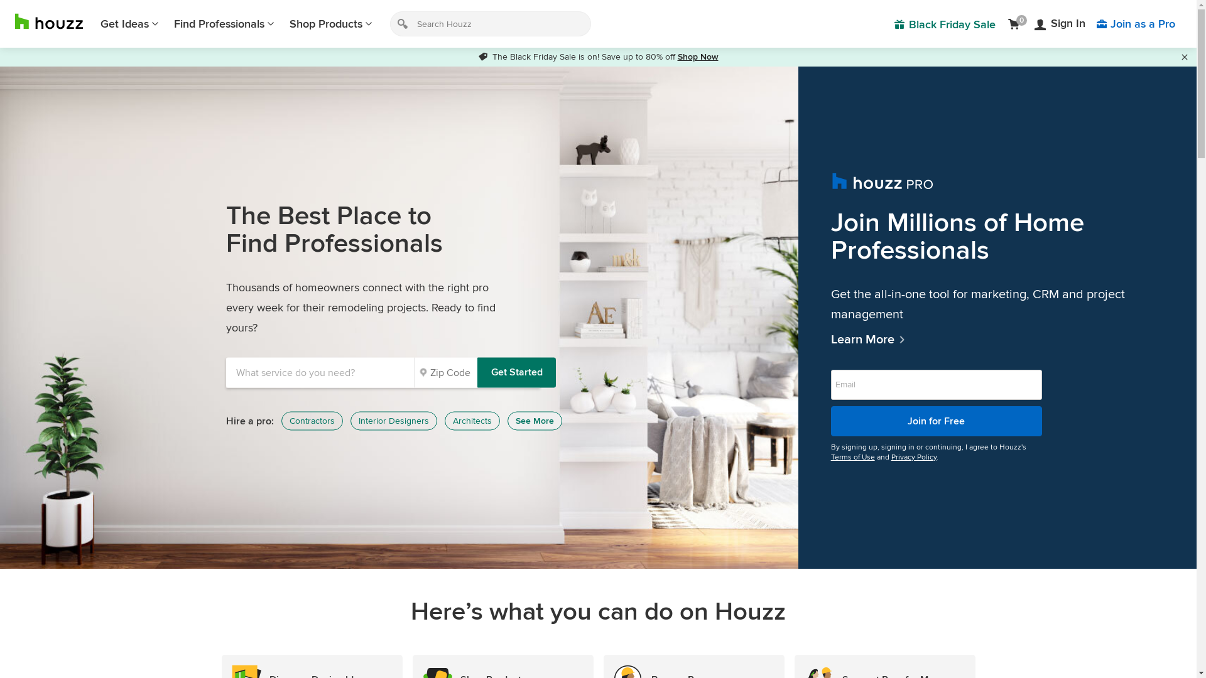  Describe the element at coordinates (516, 373) in the screenshot. I see `Get Started` at that location.